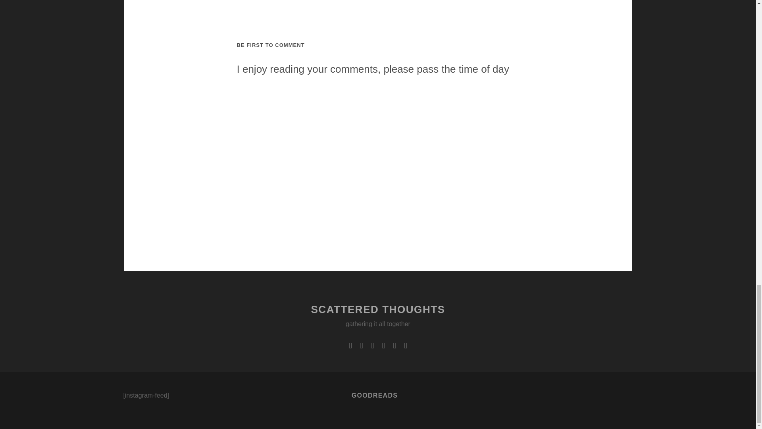  Describe the element at coordinates (378, 309) in the screenshot. I see `SCATTERED THOUGHTS` at that location.